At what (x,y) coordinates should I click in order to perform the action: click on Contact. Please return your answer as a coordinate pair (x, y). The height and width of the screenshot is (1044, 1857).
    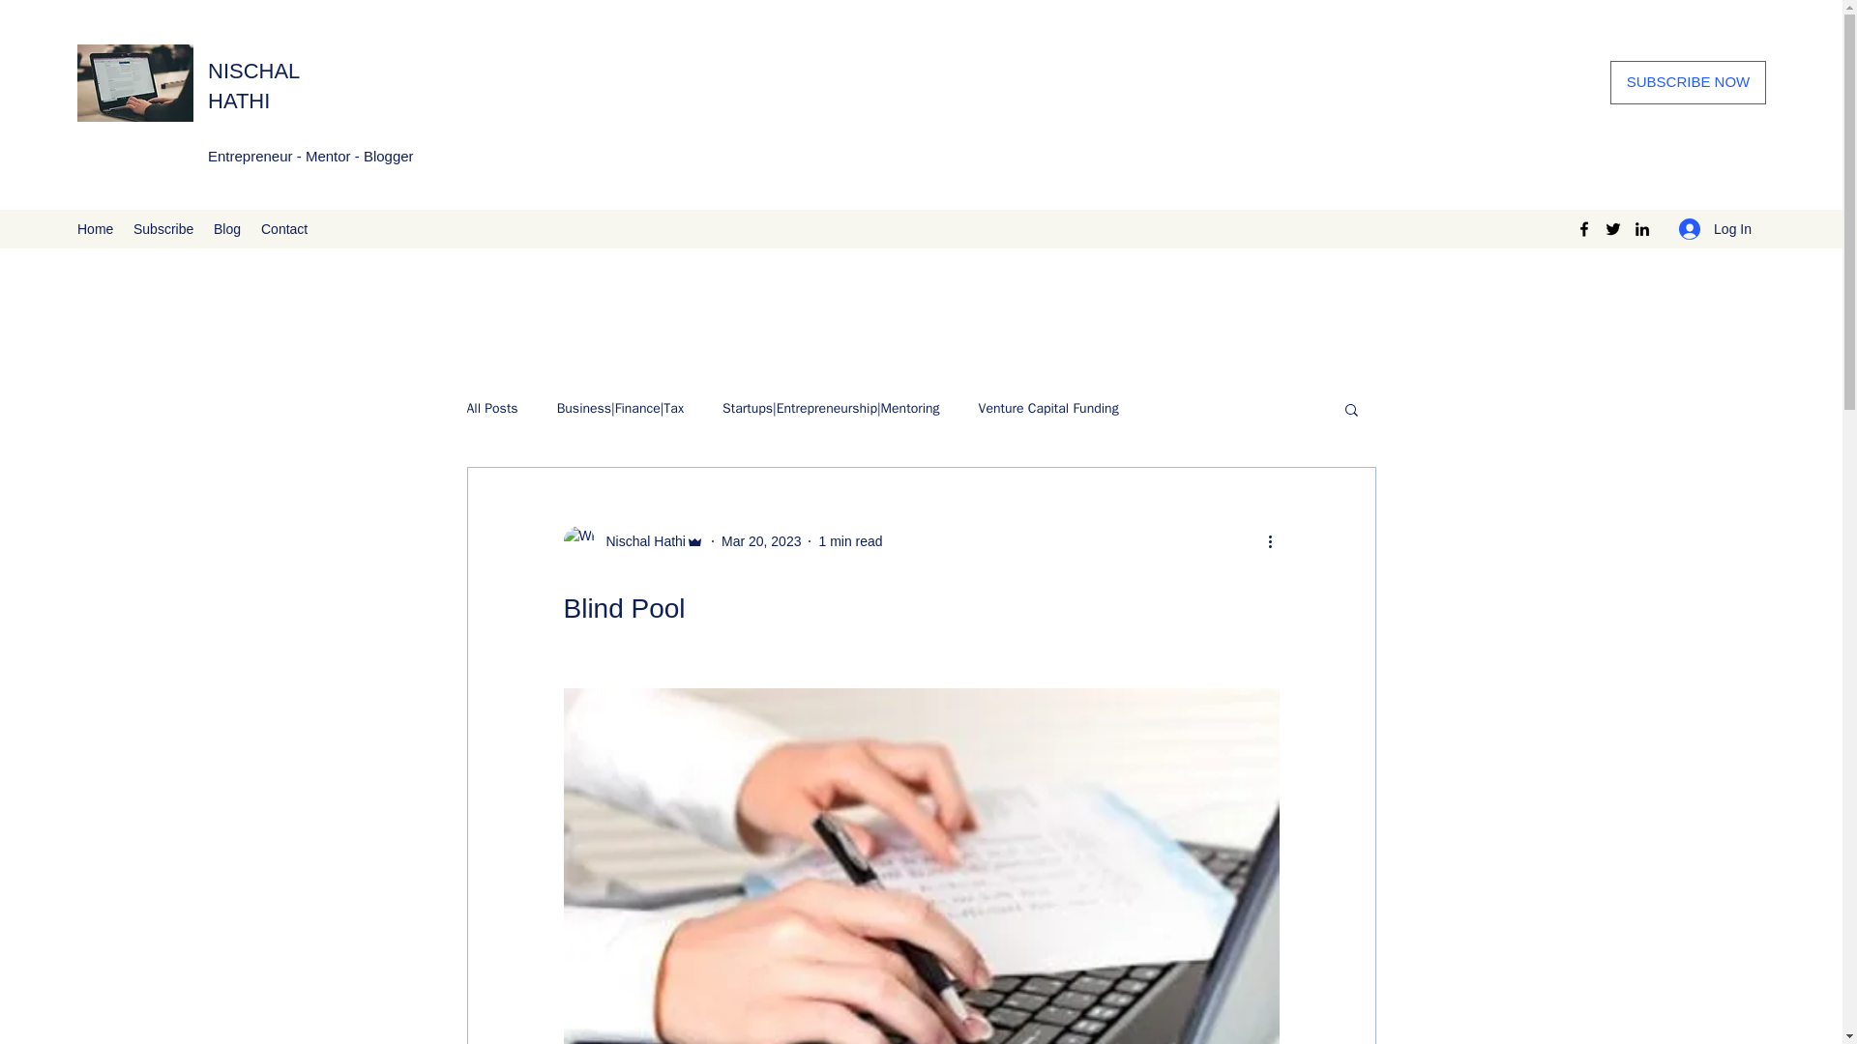
    Looking at the image, I should click on (284, 228).